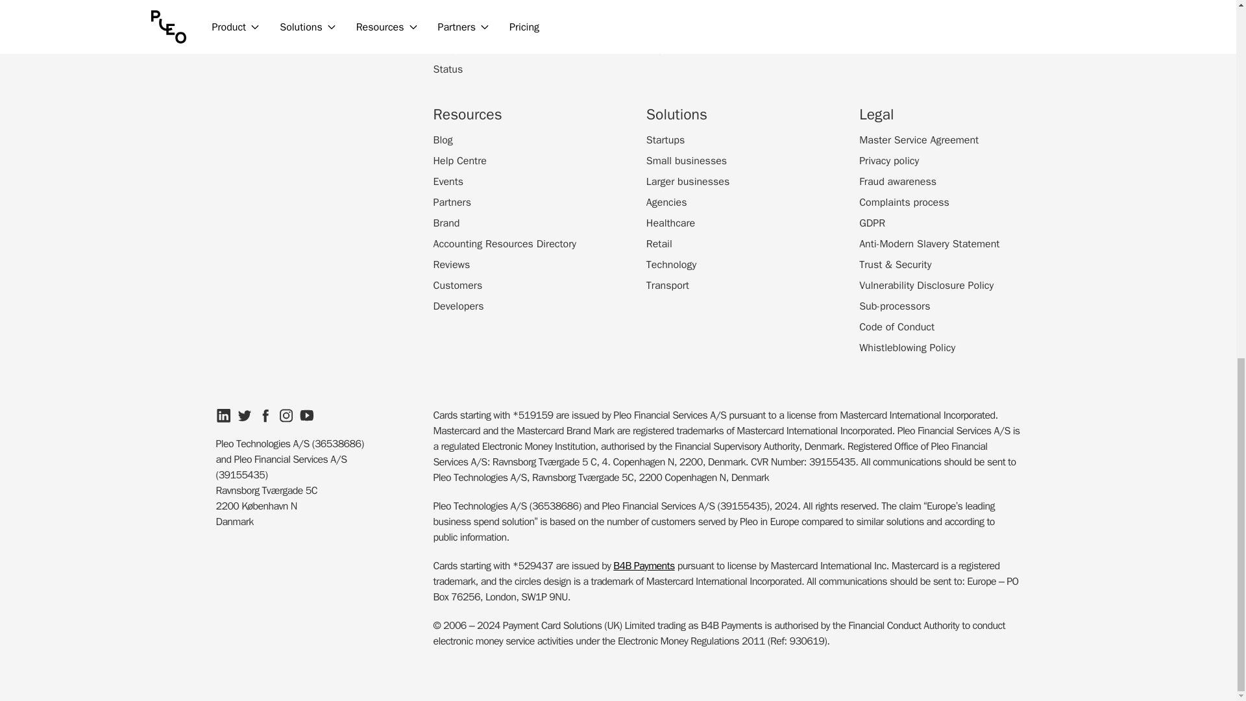 The height and width of the screenshot is (701, 1246). What do you see at coordinates (446, 223) in the screenshot?
I see `Brand` at bounding box center [446, 223].